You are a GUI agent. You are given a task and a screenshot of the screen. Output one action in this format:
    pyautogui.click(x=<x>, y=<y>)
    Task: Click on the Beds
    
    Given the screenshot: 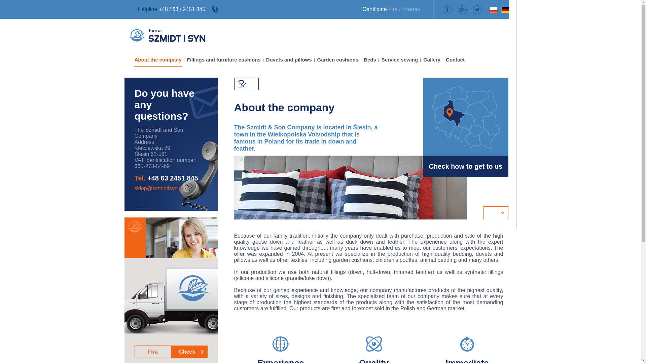 What is the action you would take?
    pyautogui.click(x=370, y=59)
    